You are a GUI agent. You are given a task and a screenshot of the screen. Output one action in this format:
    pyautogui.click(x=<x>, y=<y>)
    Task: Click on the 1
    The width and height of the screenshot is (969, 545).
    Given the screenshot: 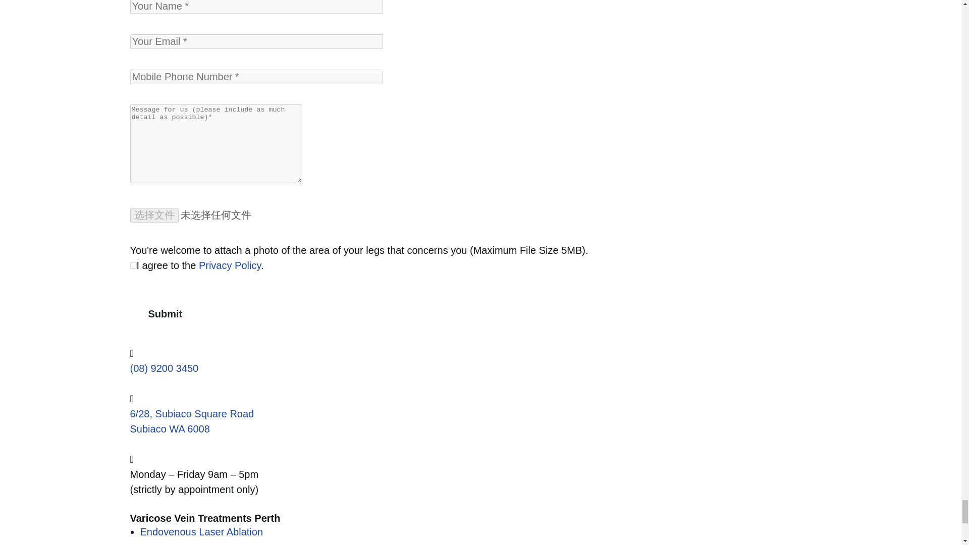 What is the action you would take?
    pyautogui.click(x=133, y=265)
    